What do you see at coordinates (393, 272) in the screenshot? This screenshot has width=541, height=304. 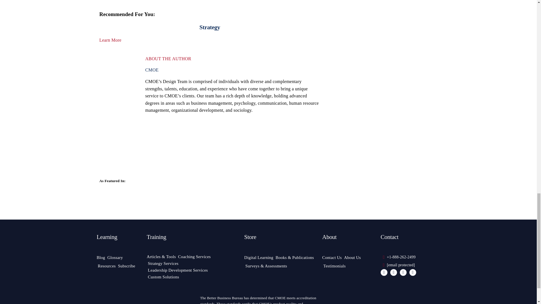 I see `X` at bounding box center [393, 272].